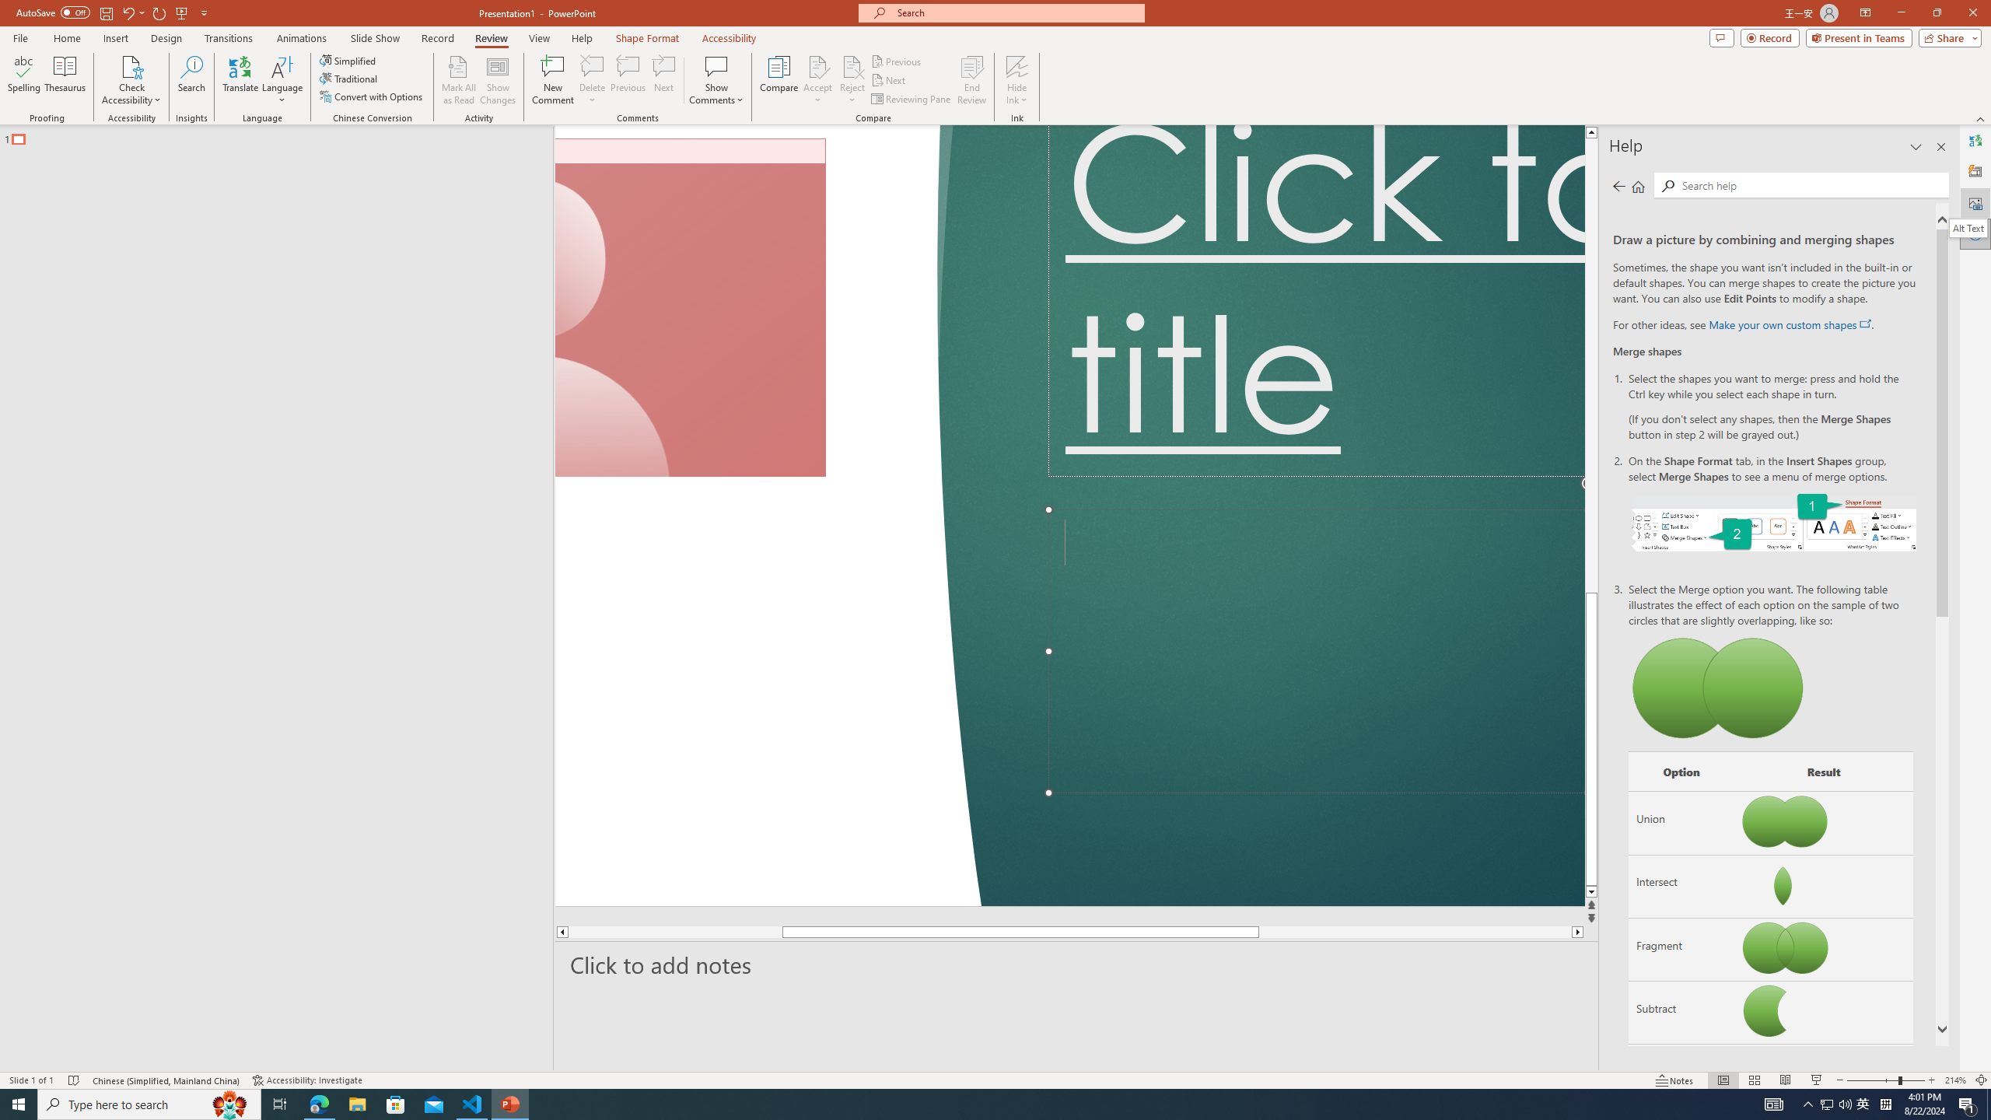 The height and width of the screenshot is (1120, 1991). What do you see at coordinates (1916, 147) in the screenshot?
I see `Task Pane Options` at bounding box center [1916, 147].